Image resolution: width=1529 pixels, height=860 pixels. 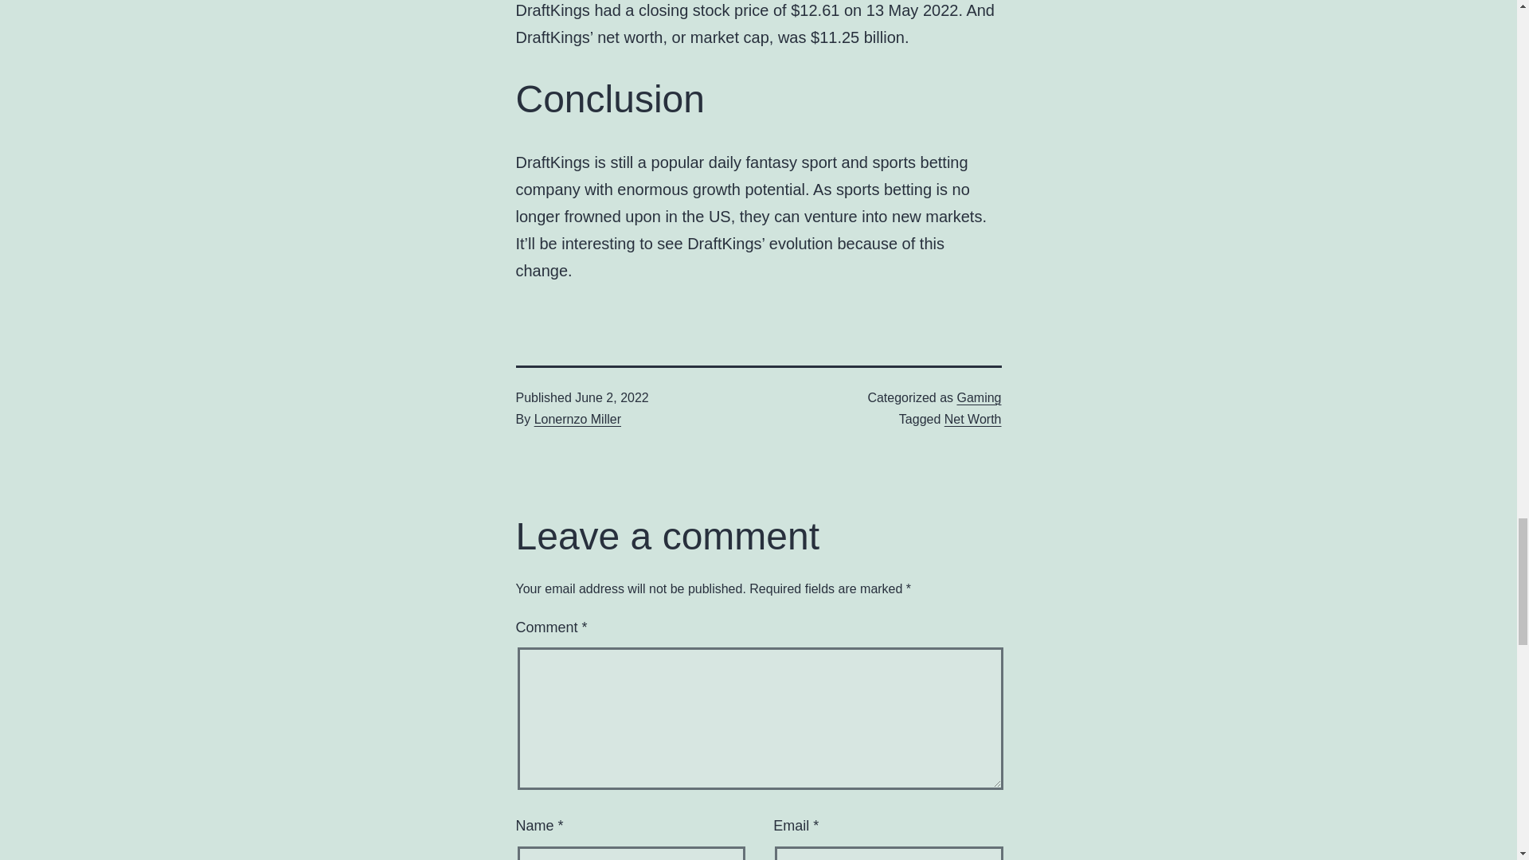 What do you see at coordinates (577, 419) in the screenshot?
I see `Lonernzo Miller` at bounding box center [577, 419].